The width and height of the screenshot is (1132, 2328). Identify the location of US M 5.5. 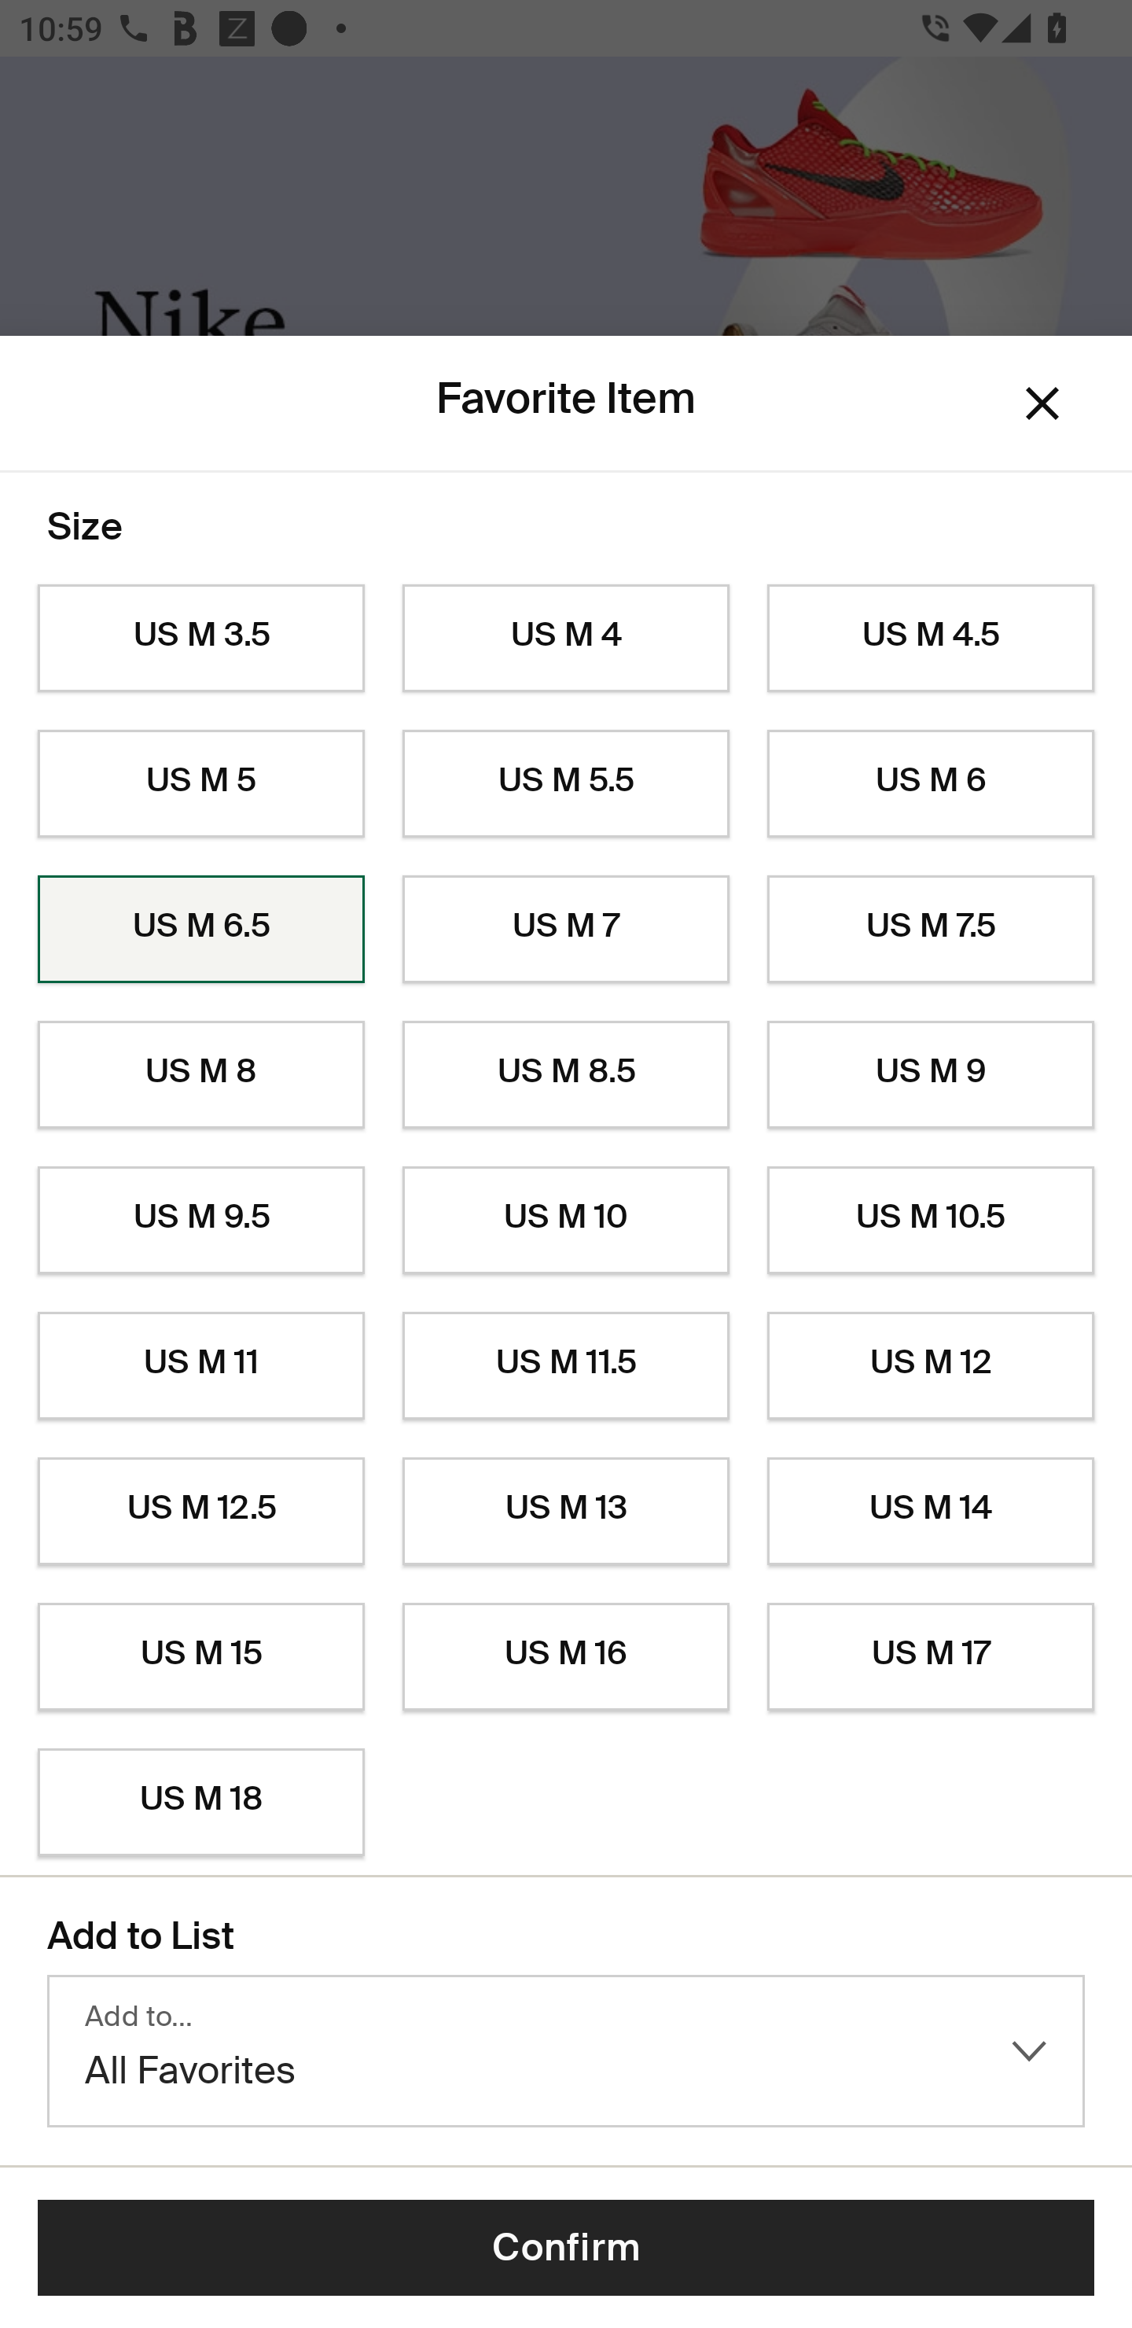
(566, 783).